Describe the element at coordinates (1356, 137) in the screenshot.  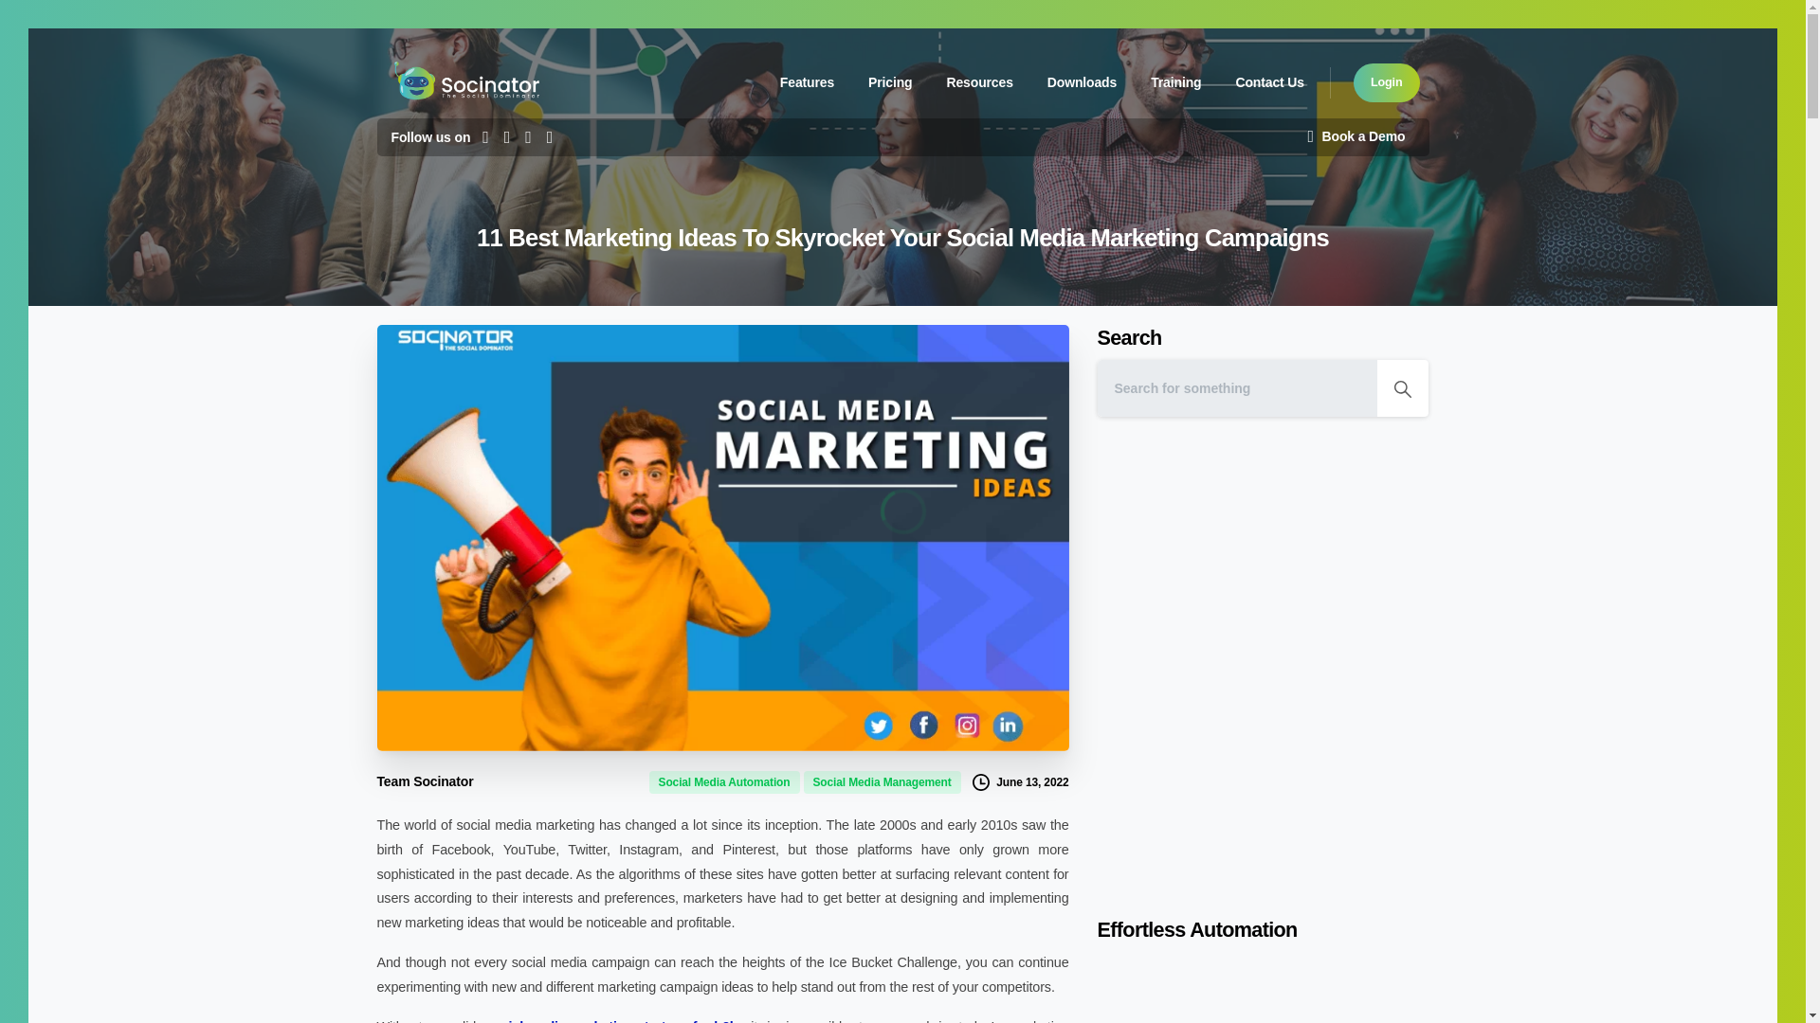
I see `Book a Demo` at that location.